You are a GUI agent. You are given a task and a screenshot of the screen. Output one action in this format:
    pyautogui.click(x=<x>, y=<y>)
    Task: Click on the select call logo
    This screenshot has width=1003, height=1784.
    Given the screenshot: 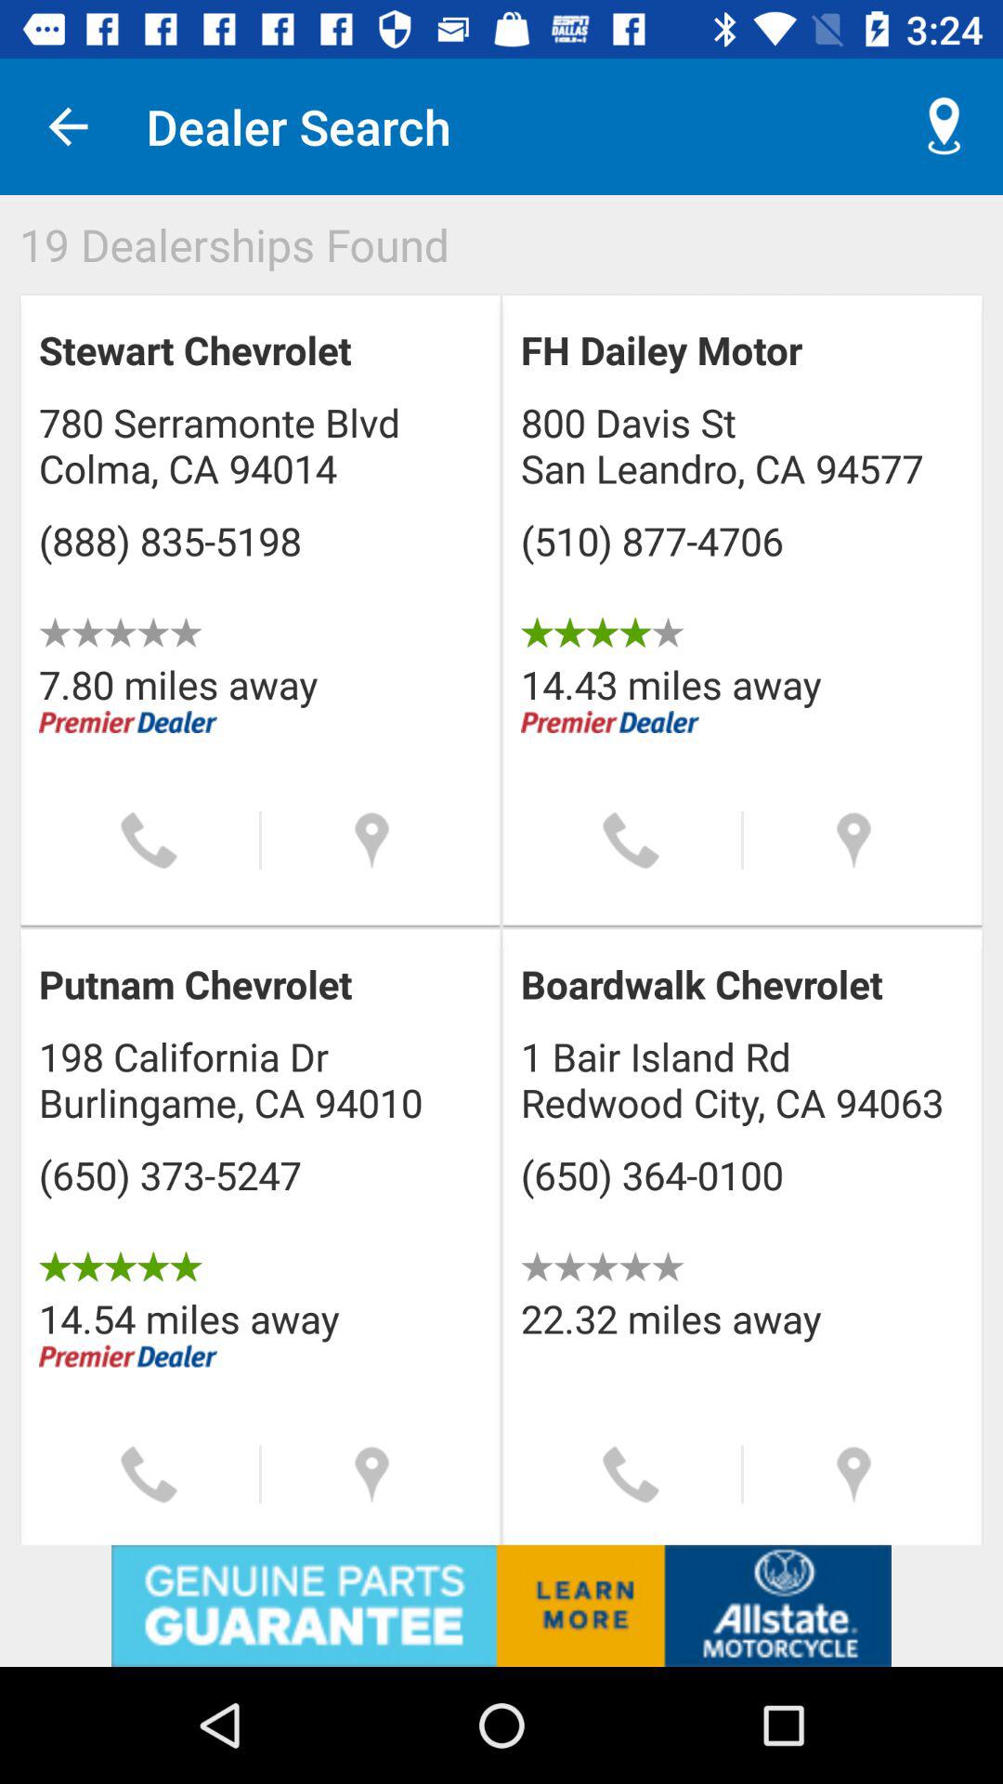 What is the action you would take?
    pyautogui.click(x=632, y=1474)
    